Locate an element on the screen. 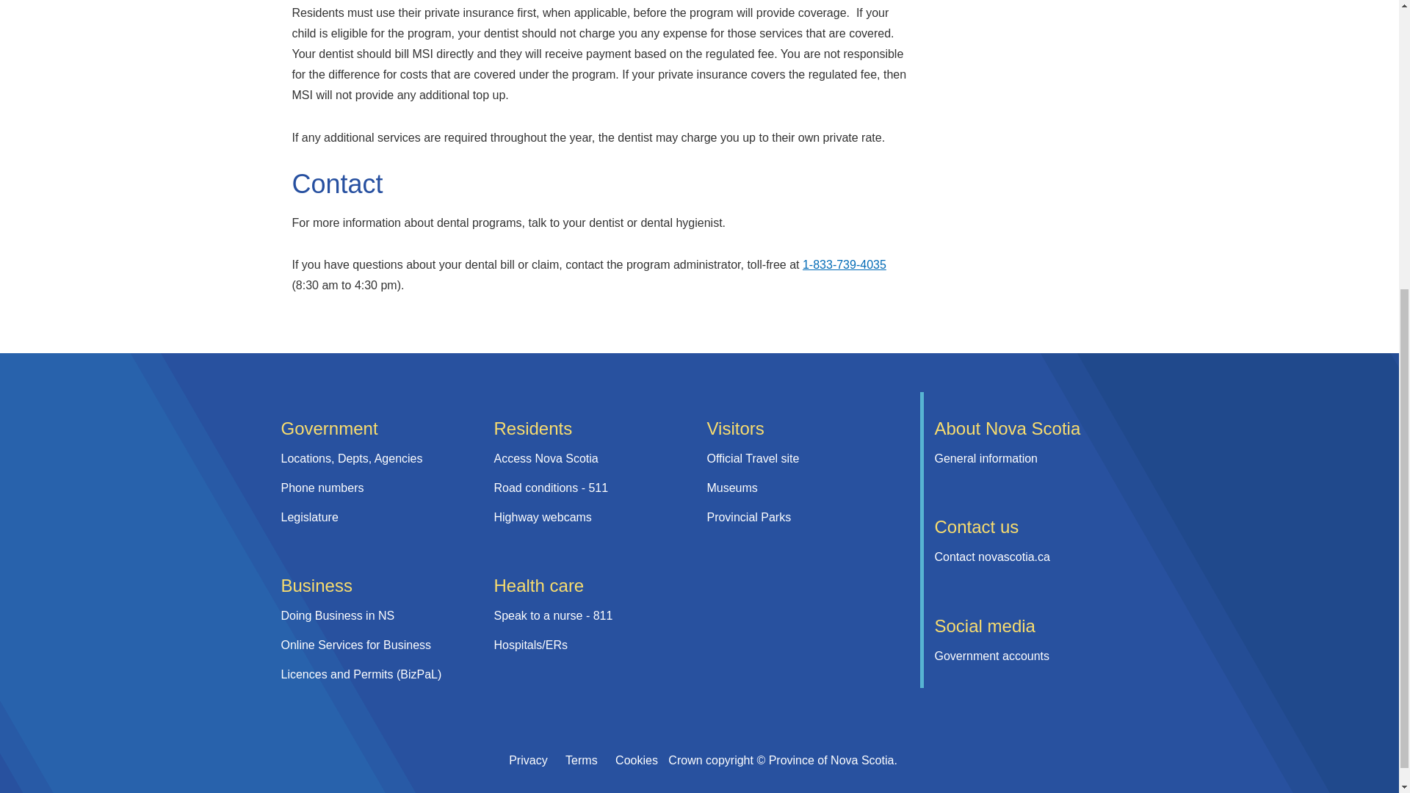 This screenshot has width=1410, height=793. 1-833-739-4035 is located at coordinates (845, 264).